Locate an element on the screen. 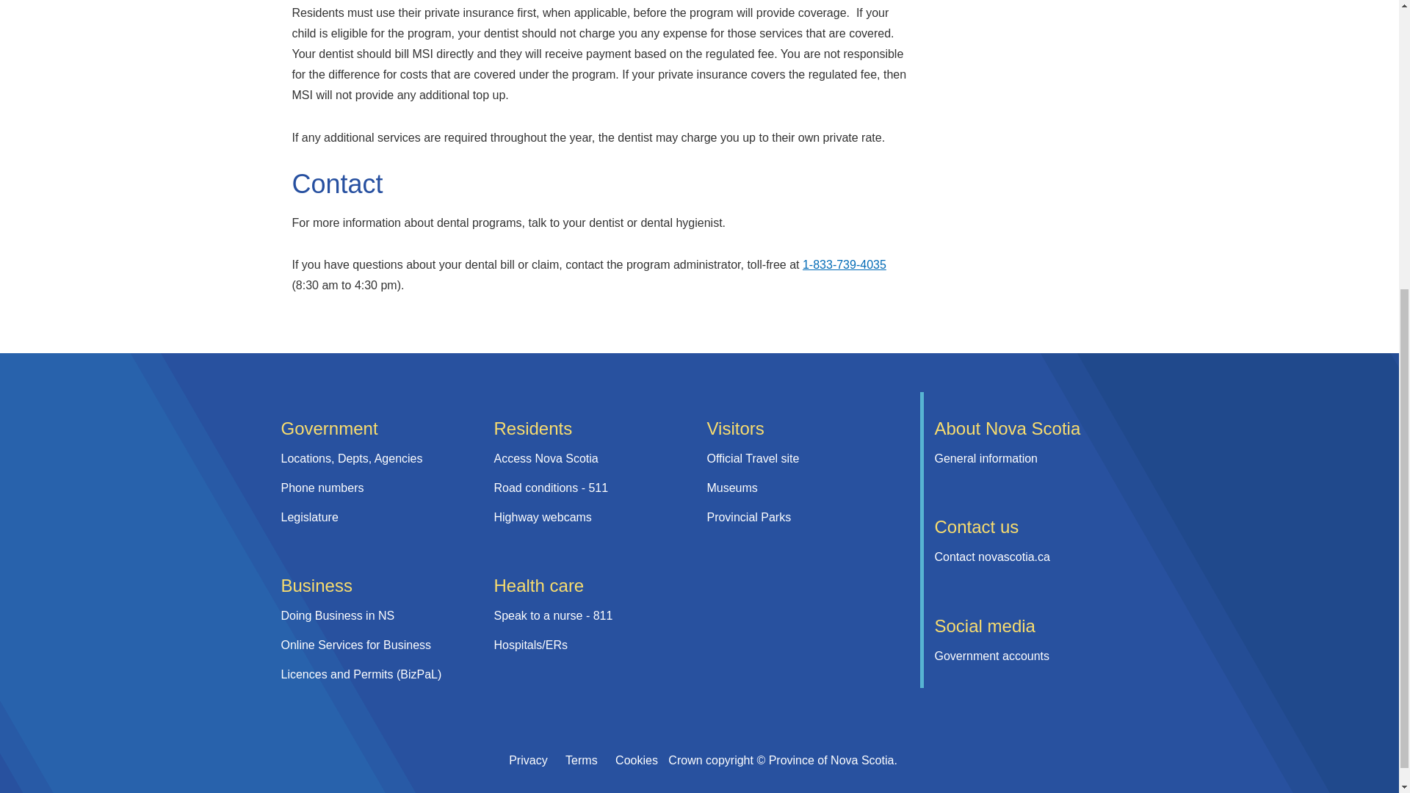 This screenshot has width=1410, height=793. 1-833-739-4035 is located at coordinates (845, 264).